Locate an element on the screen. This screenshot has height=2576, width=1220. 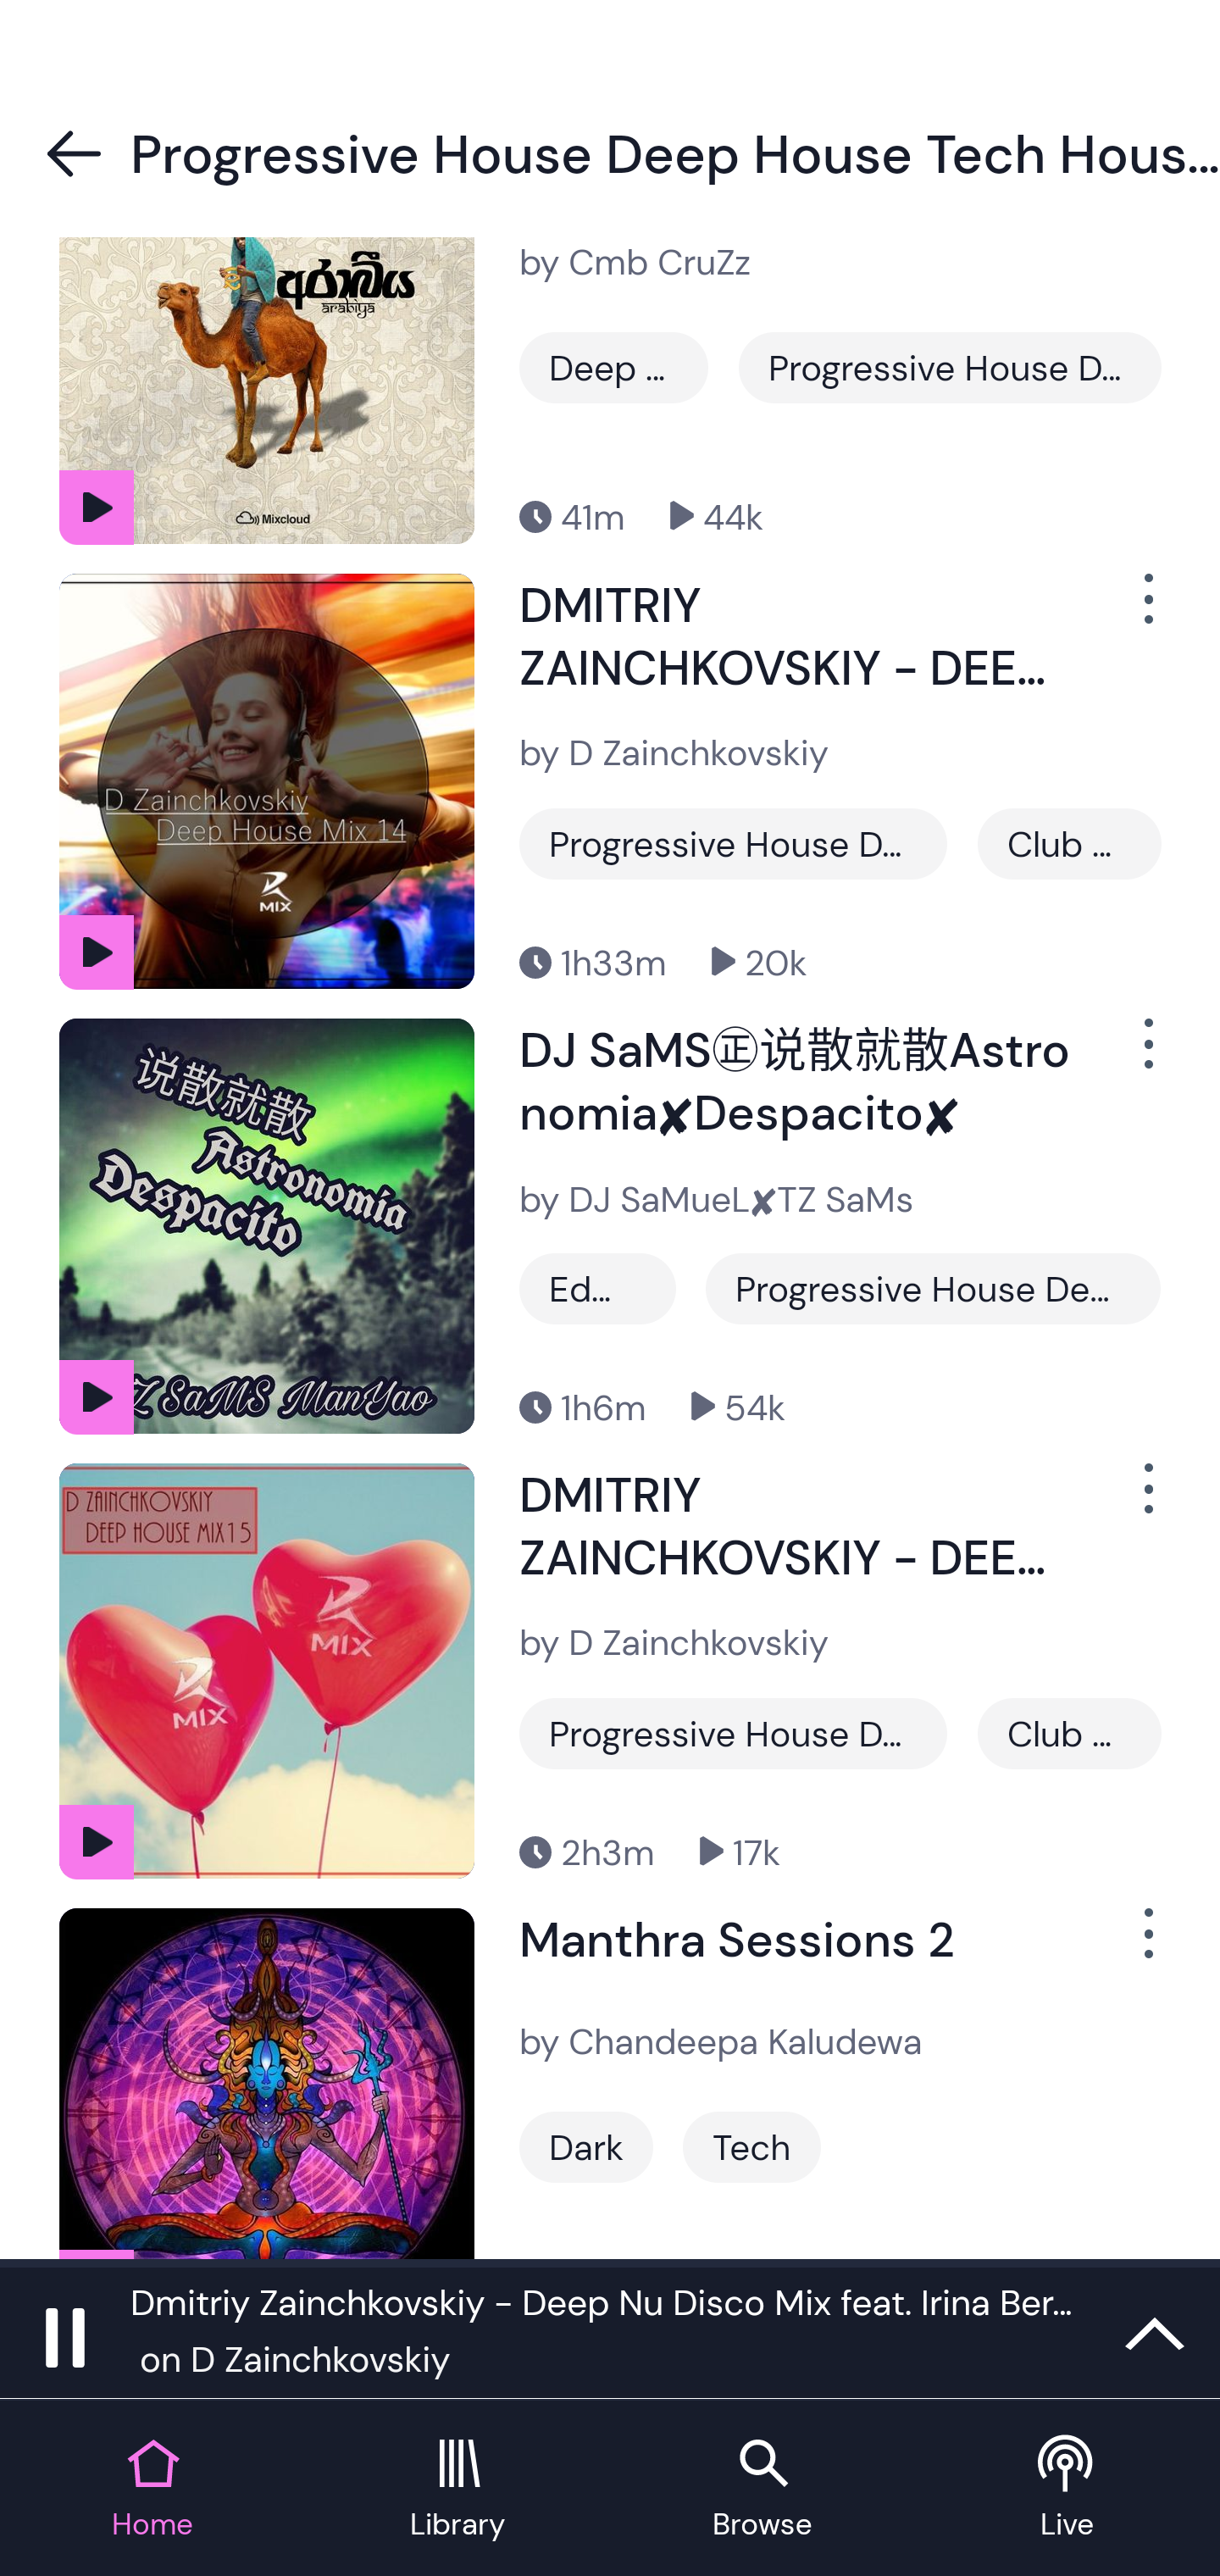
Progressive House Deep House Tech House is located at coordinates (949, 368).